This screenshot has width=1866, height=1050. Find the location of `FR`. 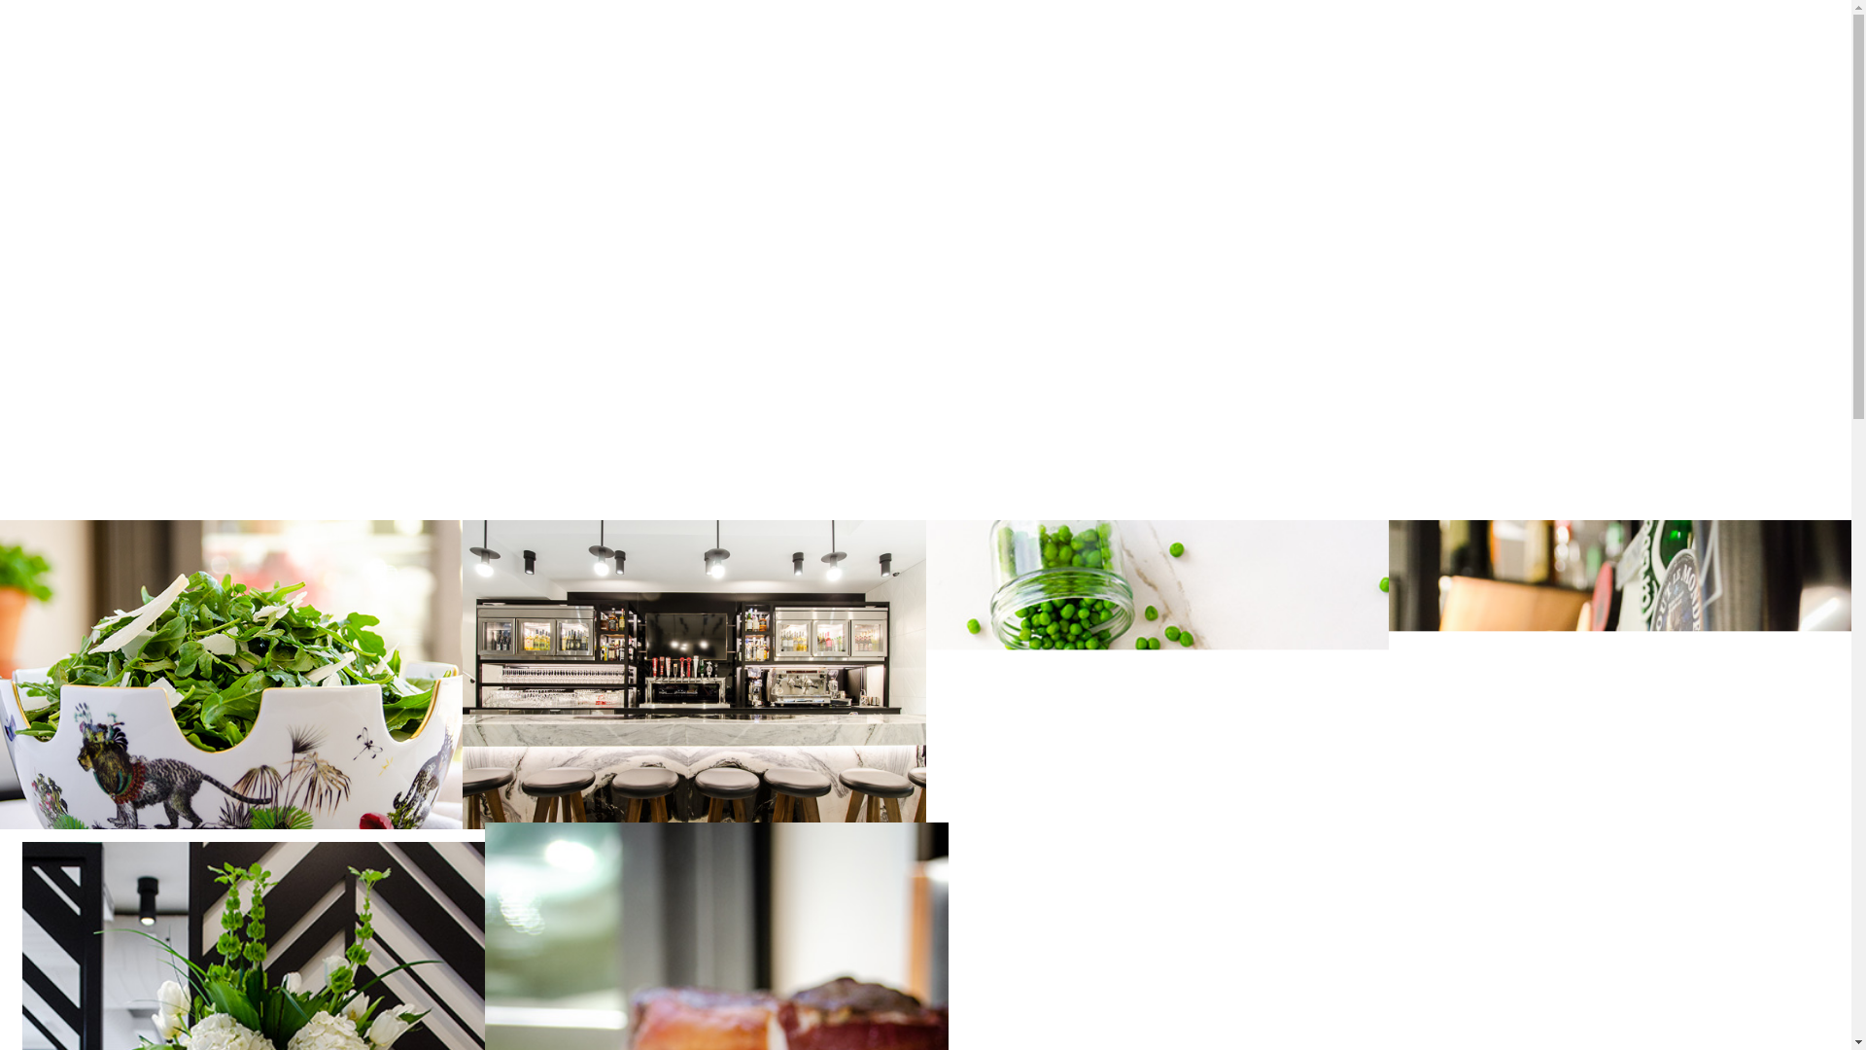

FR is located at coordinates (10, 200).